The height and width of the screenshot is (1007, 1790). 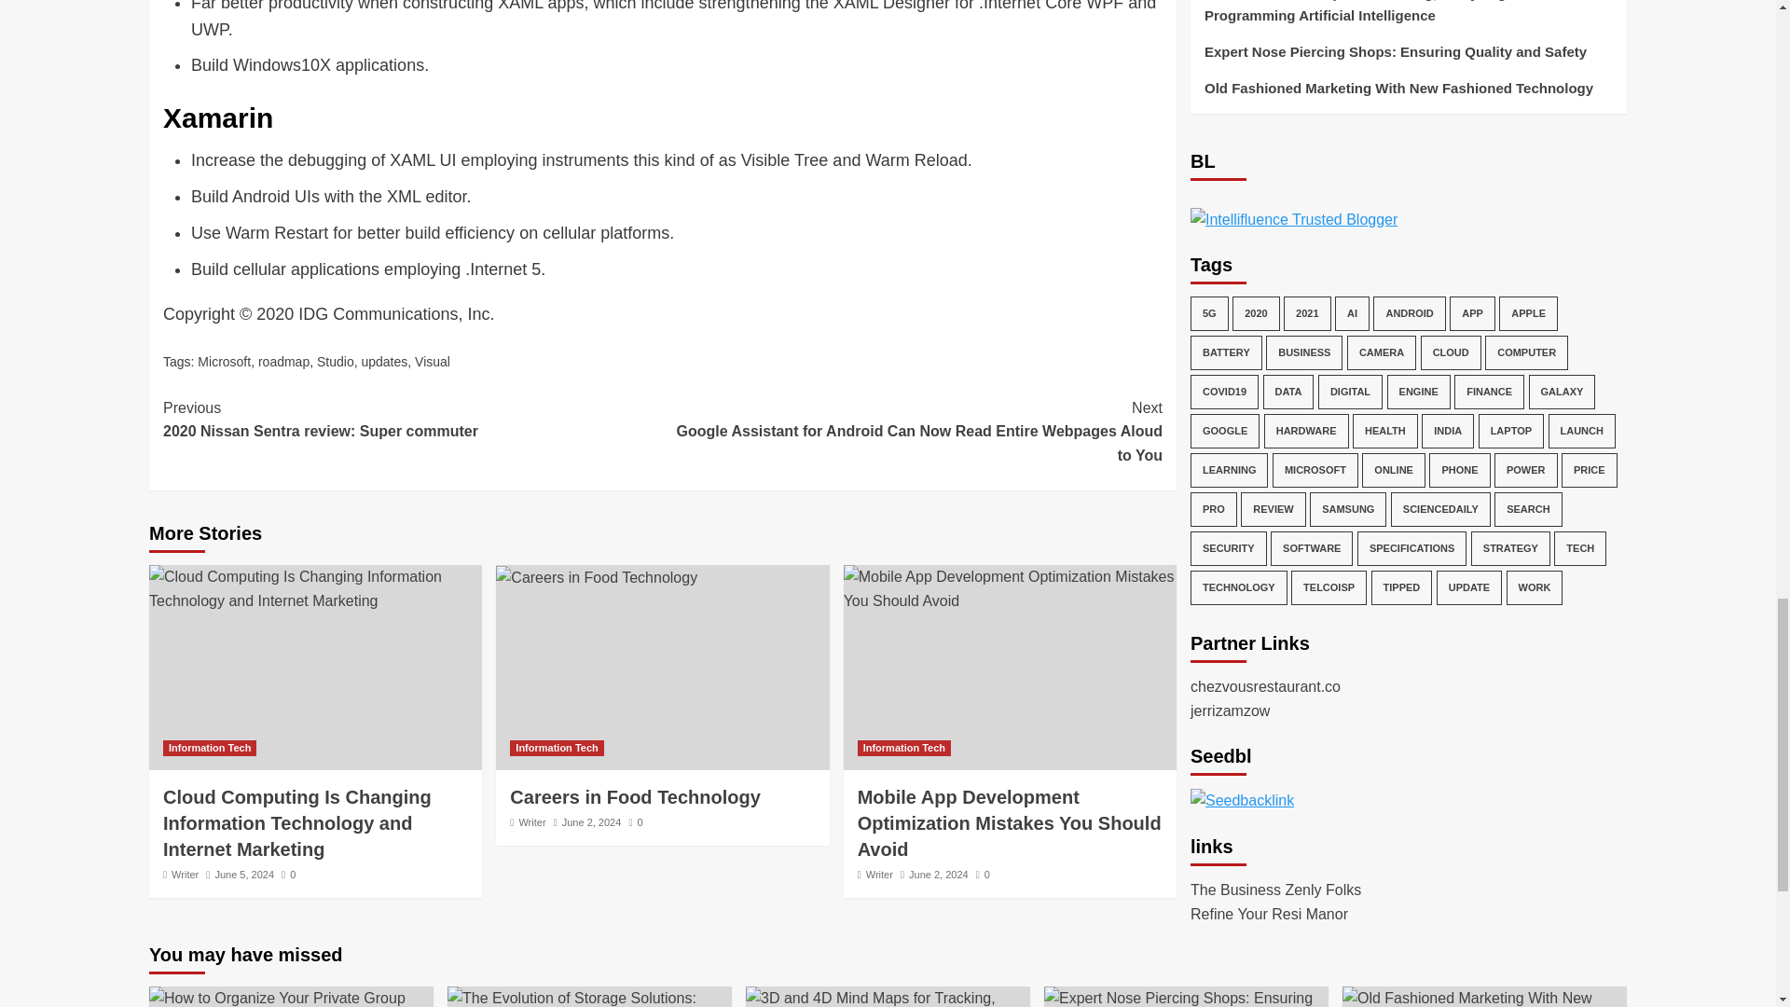 What do you see at coordinates (209, 748) in the screenshot?
I see `Information Tech` at bounding box center [209, 748].